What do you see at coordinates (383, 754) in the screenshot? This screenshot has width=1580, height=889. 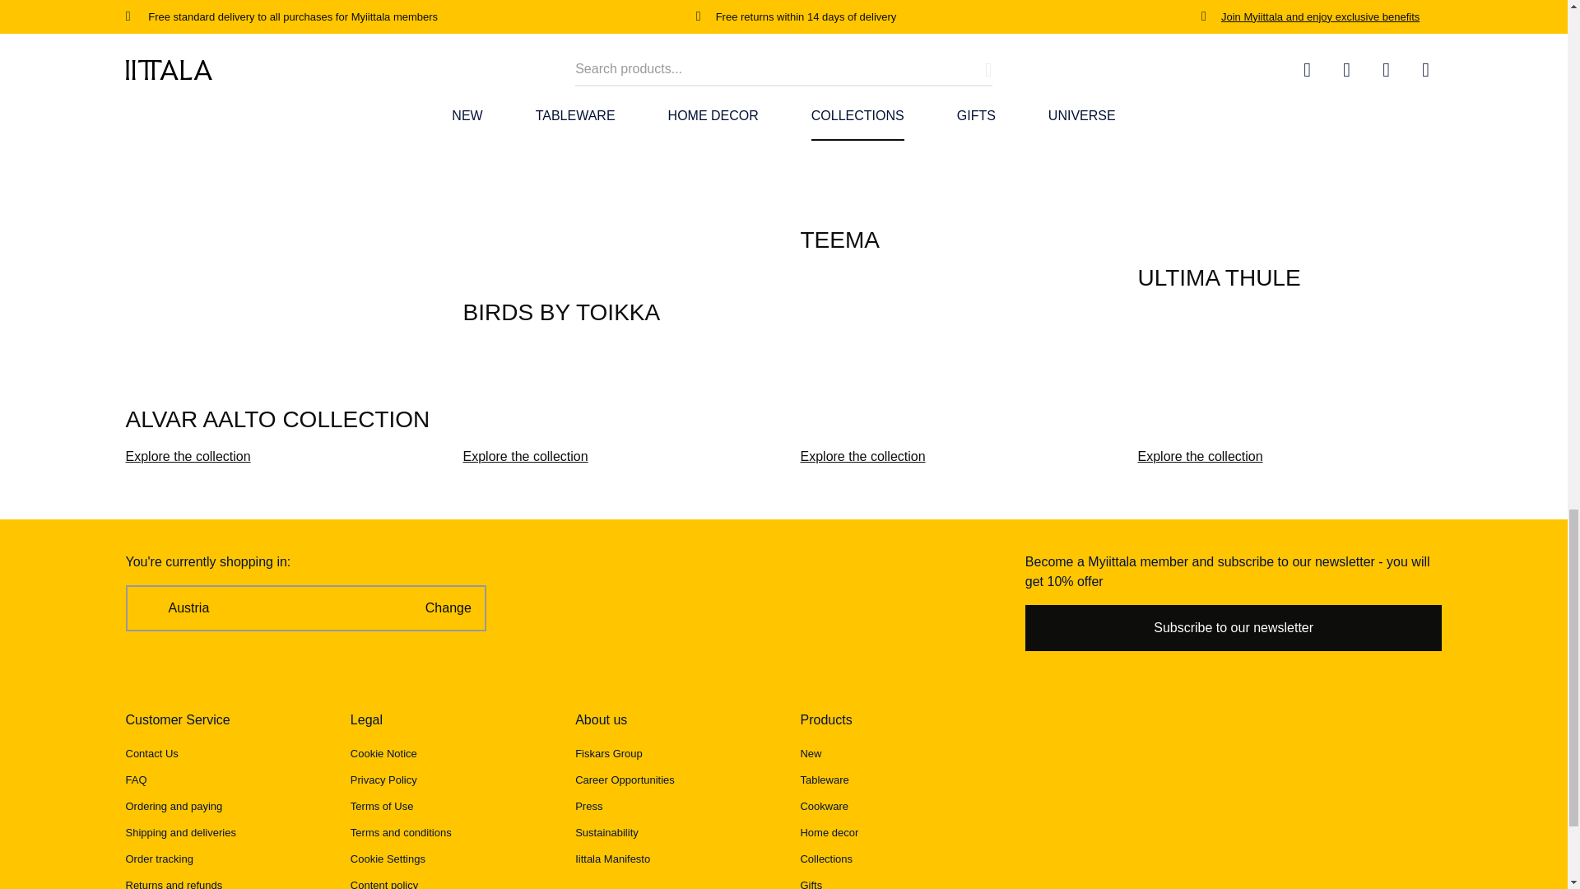 I see `Cookie policy` at bounding box center [383, 754].